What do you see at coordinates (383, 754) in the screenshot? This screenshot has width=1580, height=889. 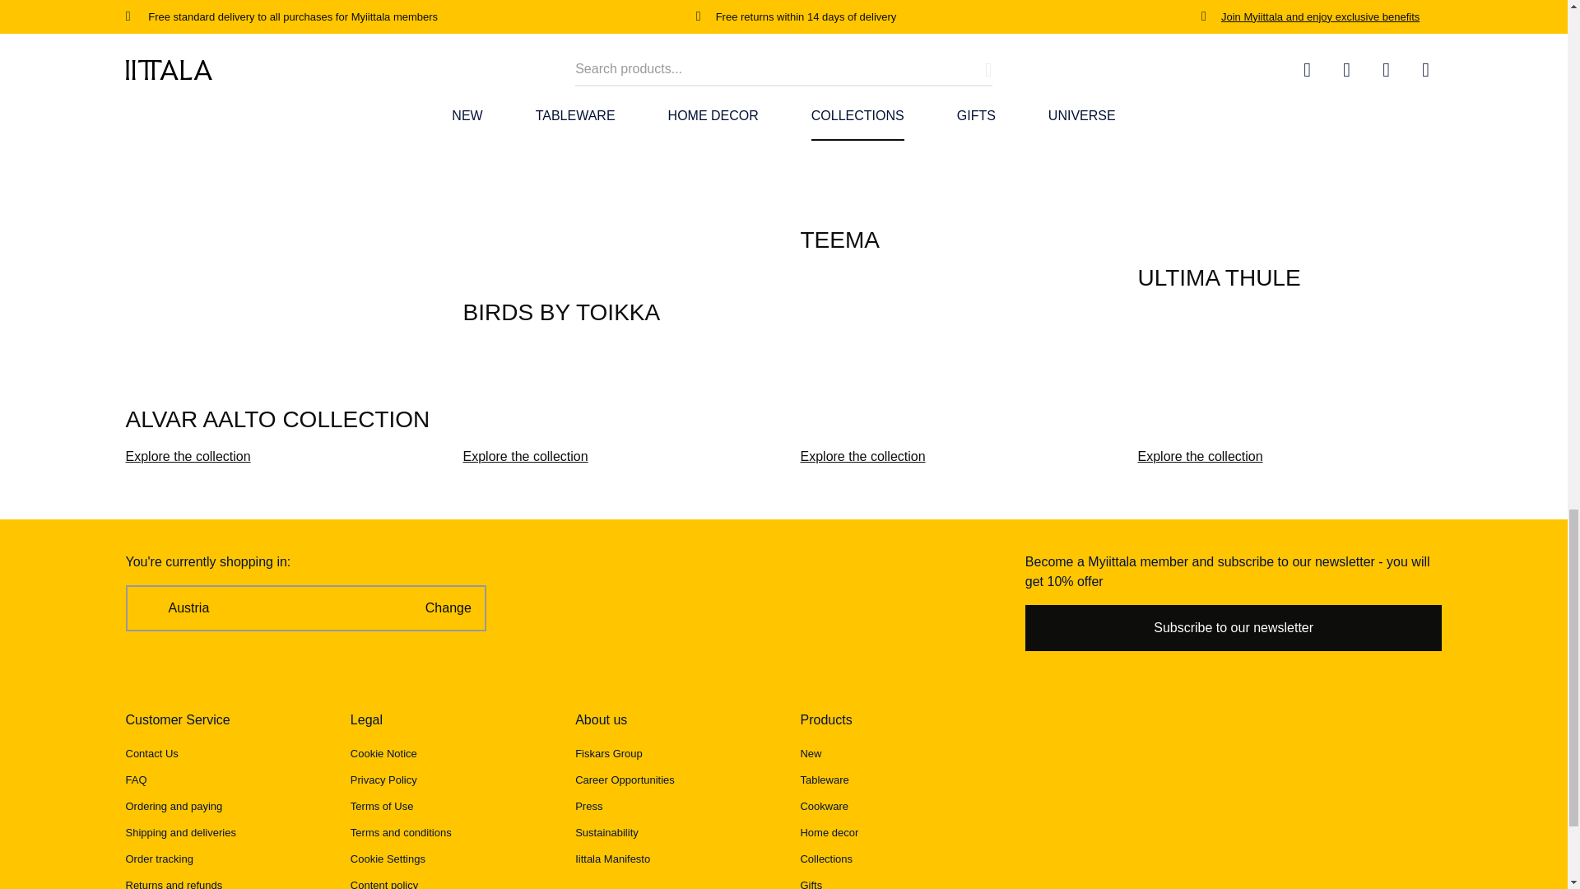 I see `Cookie policy` at bounding box center [383, 754].